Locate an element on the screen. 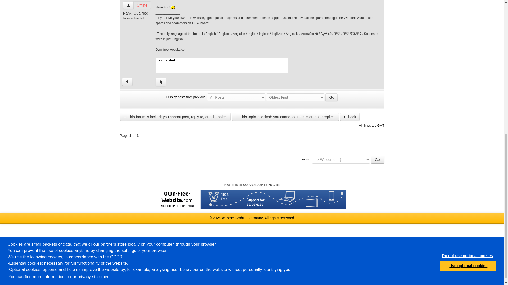 The width and height of the screenshot is (508, 285). phpBB is located at coordinates (242, 185).